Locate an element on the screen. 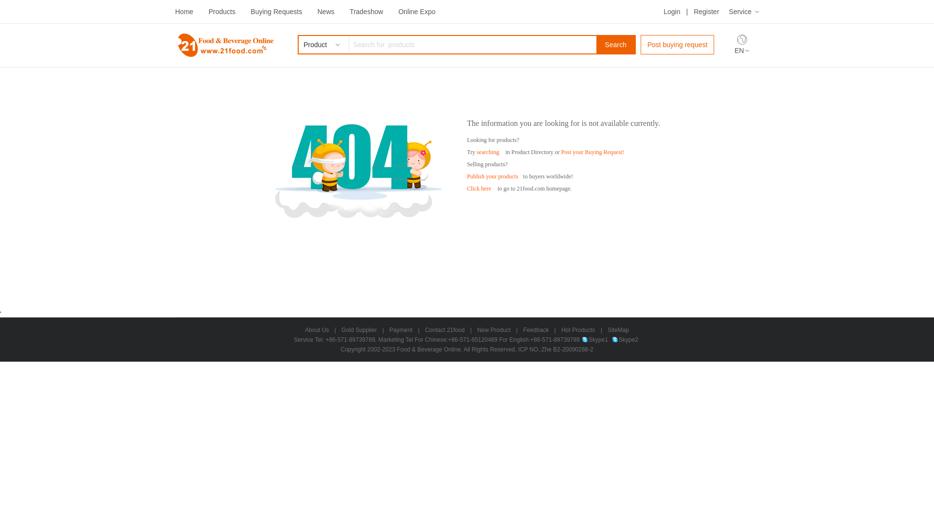  Skype1 is located at coordinates (595, 340).